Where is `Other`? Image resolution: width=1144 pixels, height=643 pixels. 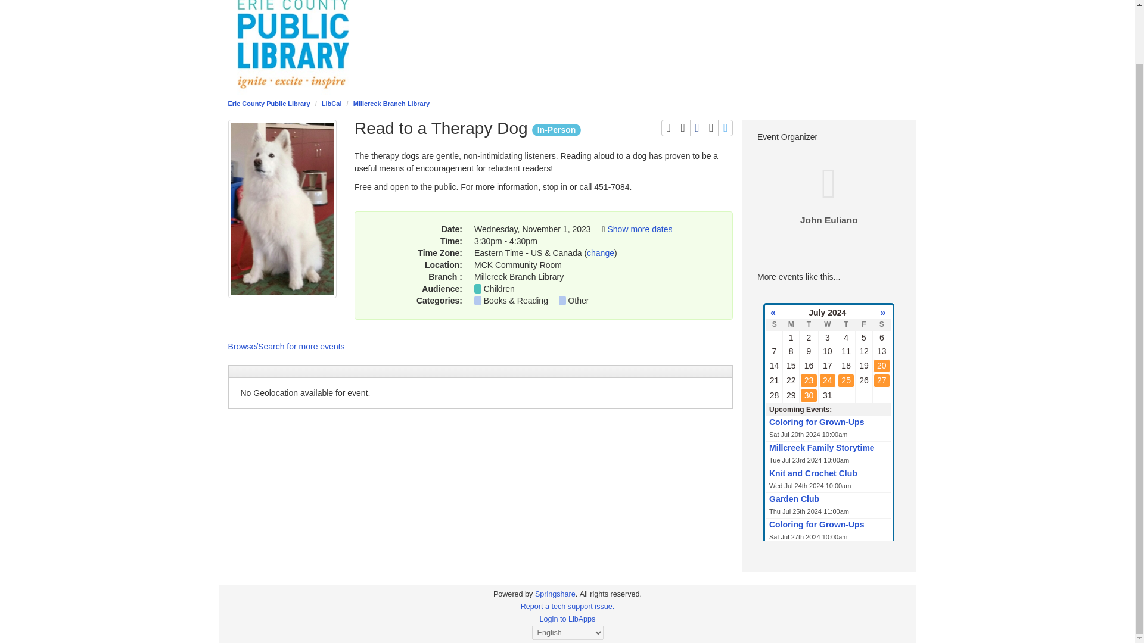
Other is located at coordinates (726, 127).